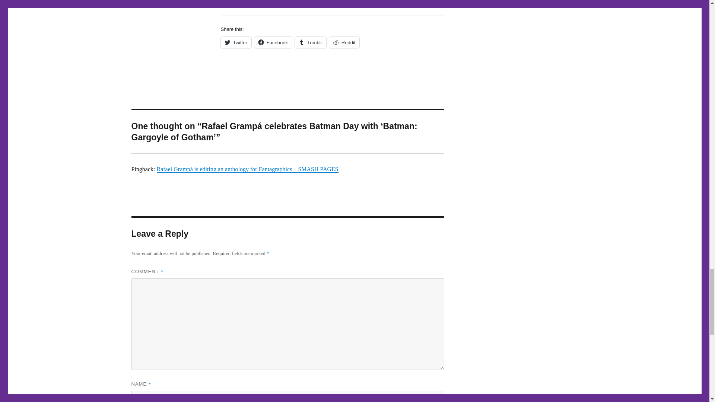 The height and width of the screenshot is (402, 715). I want to click on Click to share on Twitter, so click(235, 42).